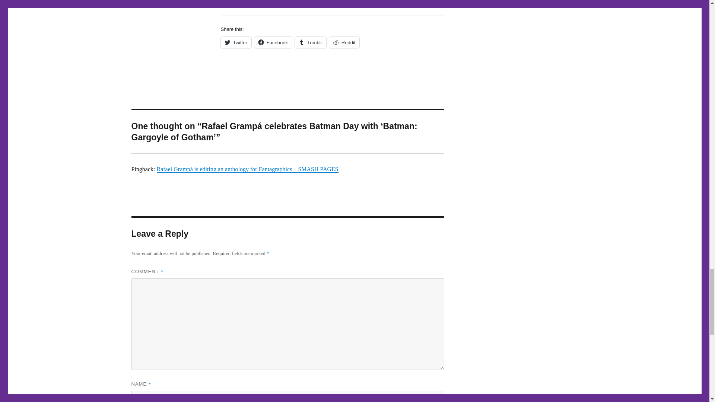 The height and width of the screenshot is (402, 715). I want to click on Click to share on Twitter, so click(235, 42).